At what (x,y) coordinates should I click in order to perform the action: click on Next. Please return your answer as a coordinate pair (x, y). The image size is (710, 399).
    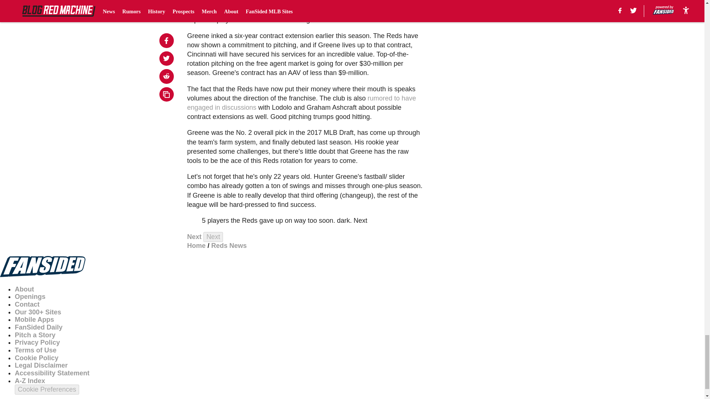
    Looking at the image, I should click on (213, 236).